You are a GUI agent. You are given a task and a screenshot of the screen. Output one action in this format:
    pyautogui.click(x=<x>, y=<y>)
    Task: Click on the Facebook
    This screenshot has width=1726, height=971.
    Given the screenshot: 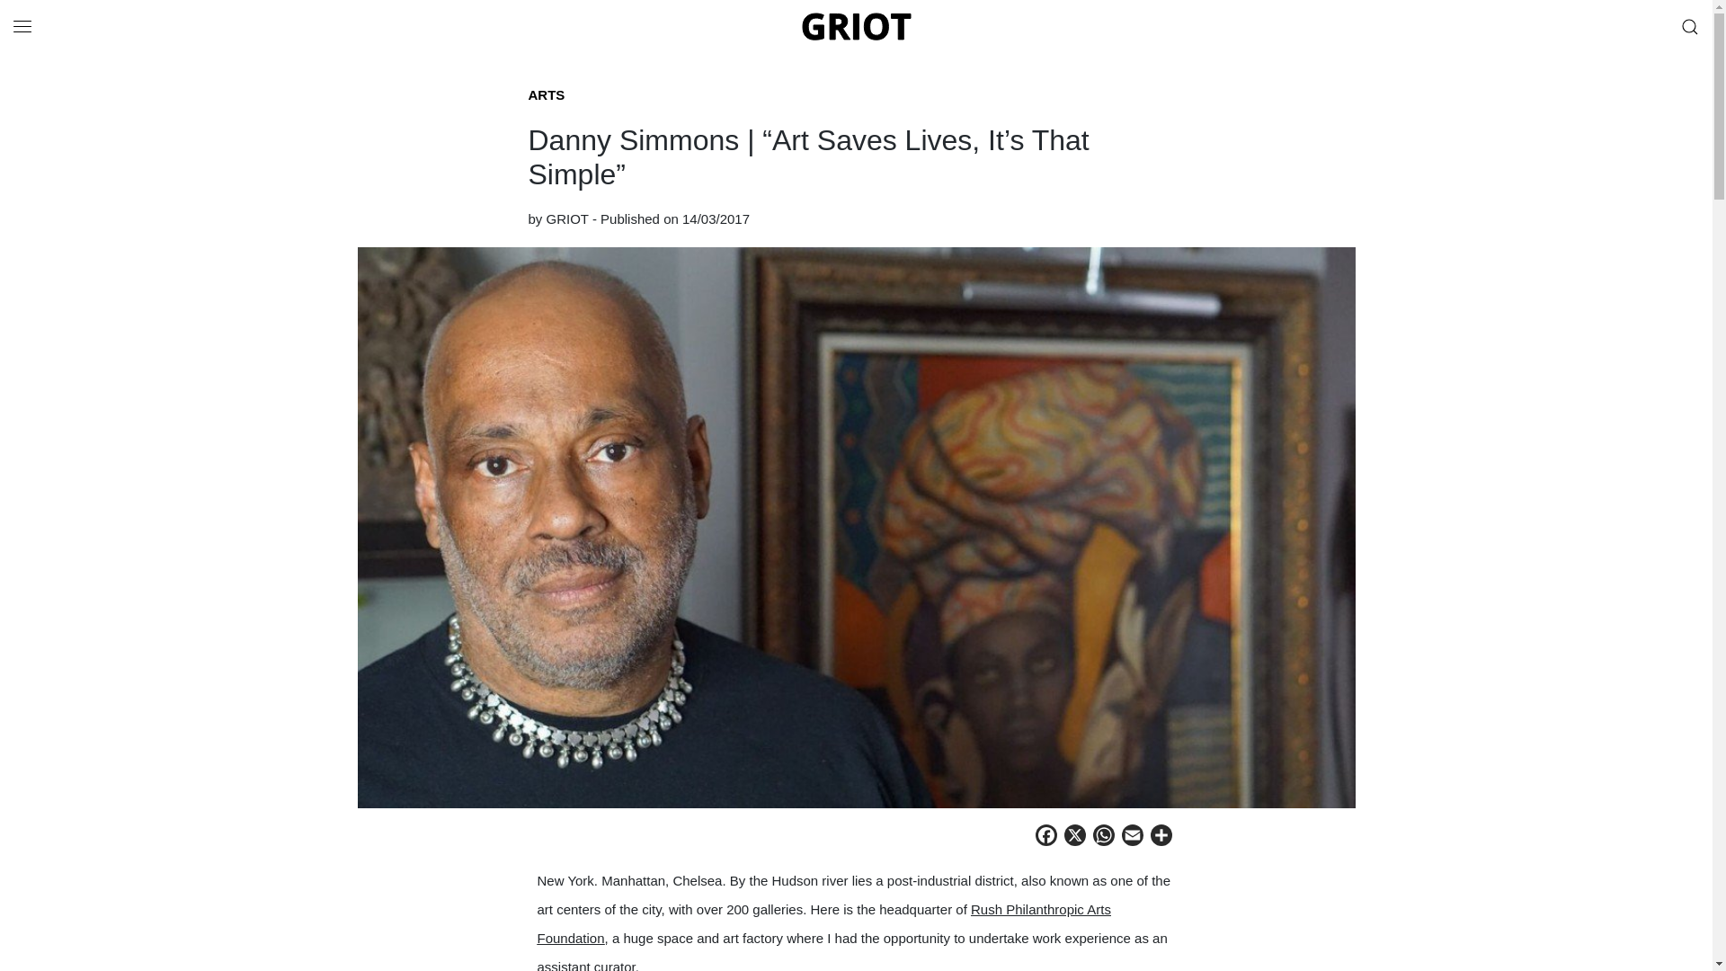 What is the action you would take?
    pyautogui.click(x=1046, y=838)
    